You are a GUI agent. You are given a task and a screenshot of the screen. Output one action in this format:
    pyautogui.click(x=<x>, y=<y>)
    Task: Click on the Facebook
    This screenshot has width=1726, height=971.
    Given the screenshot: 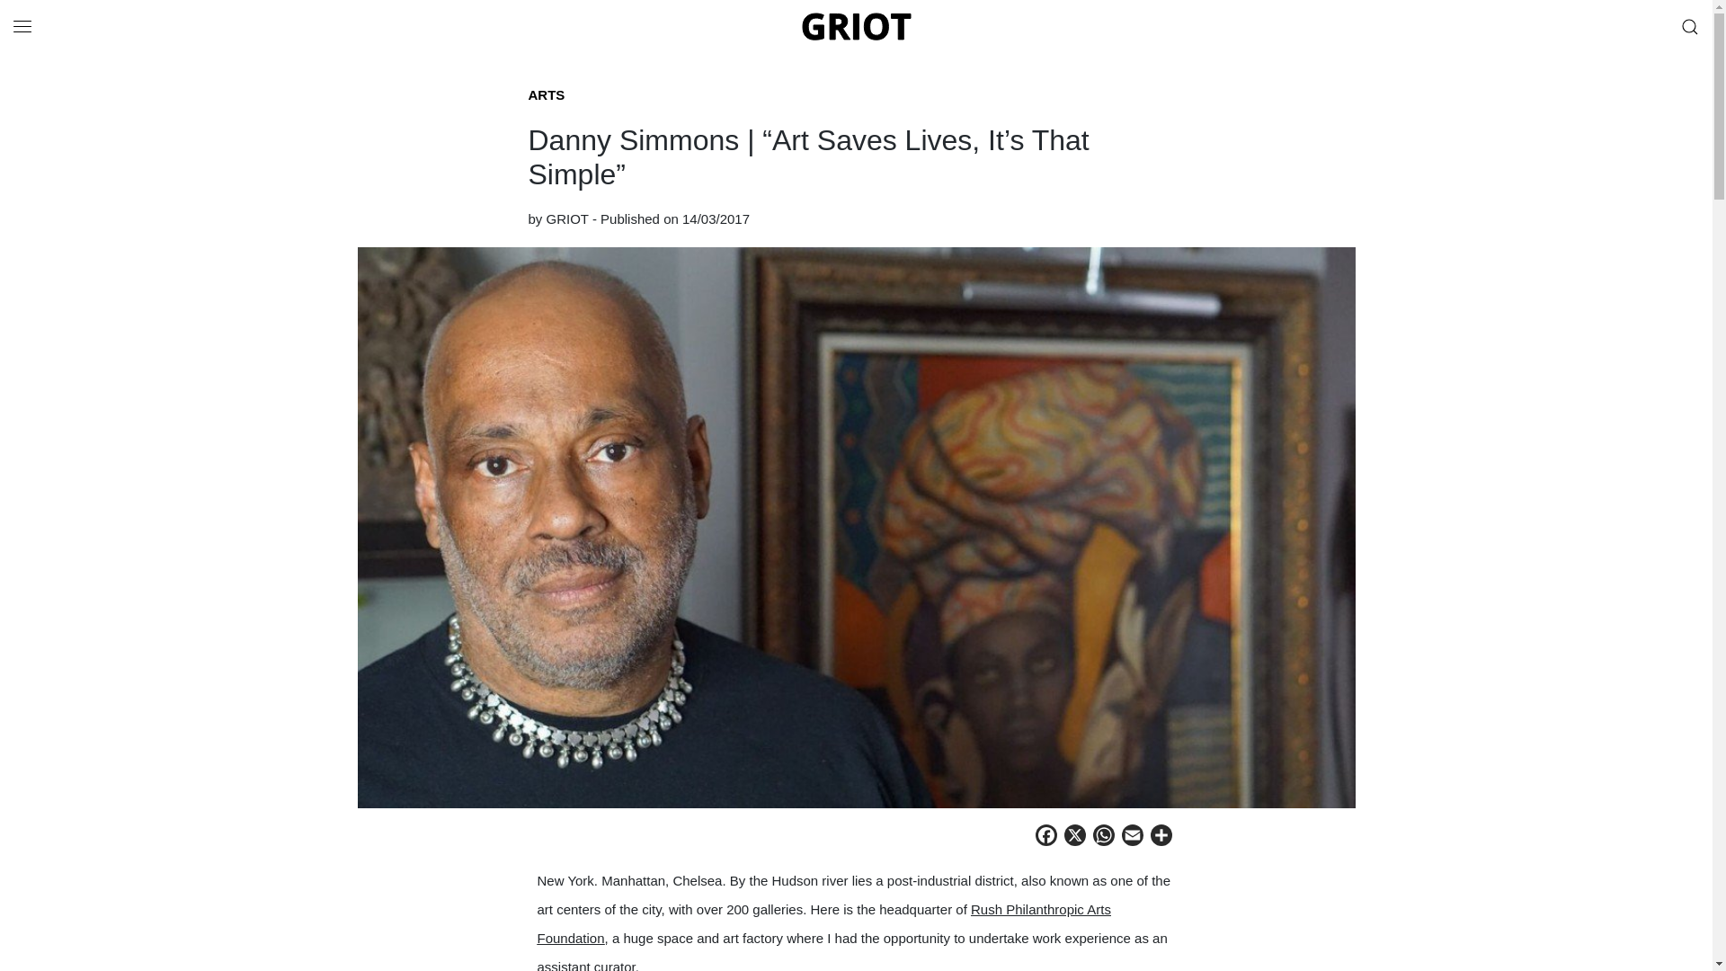 What is the action you would take?
    pyautogui.click(x=1046, y=838)
    